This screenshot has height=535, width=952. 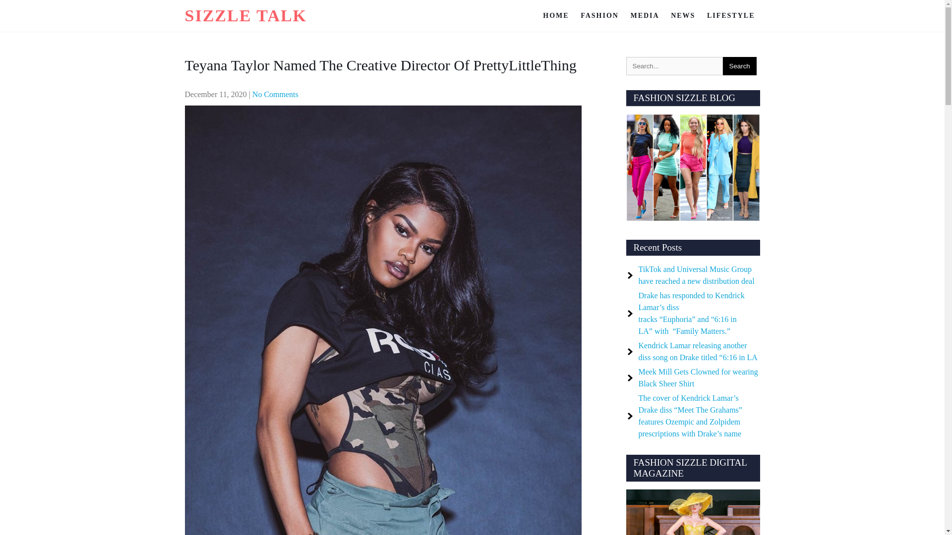 I want to click on No Comments, so click(x=275, y=94).